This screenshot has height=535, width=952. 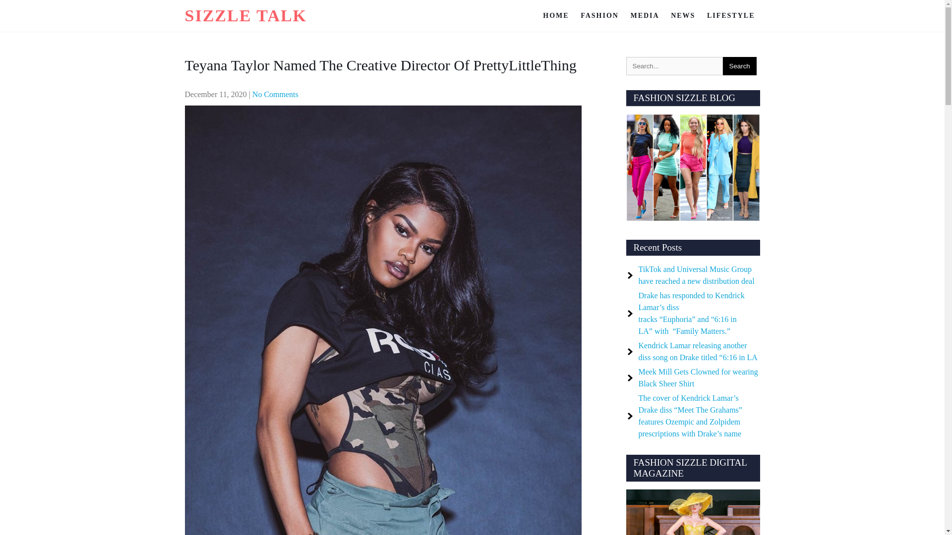 I want to click on No Comments, so click(x=275, y=94).